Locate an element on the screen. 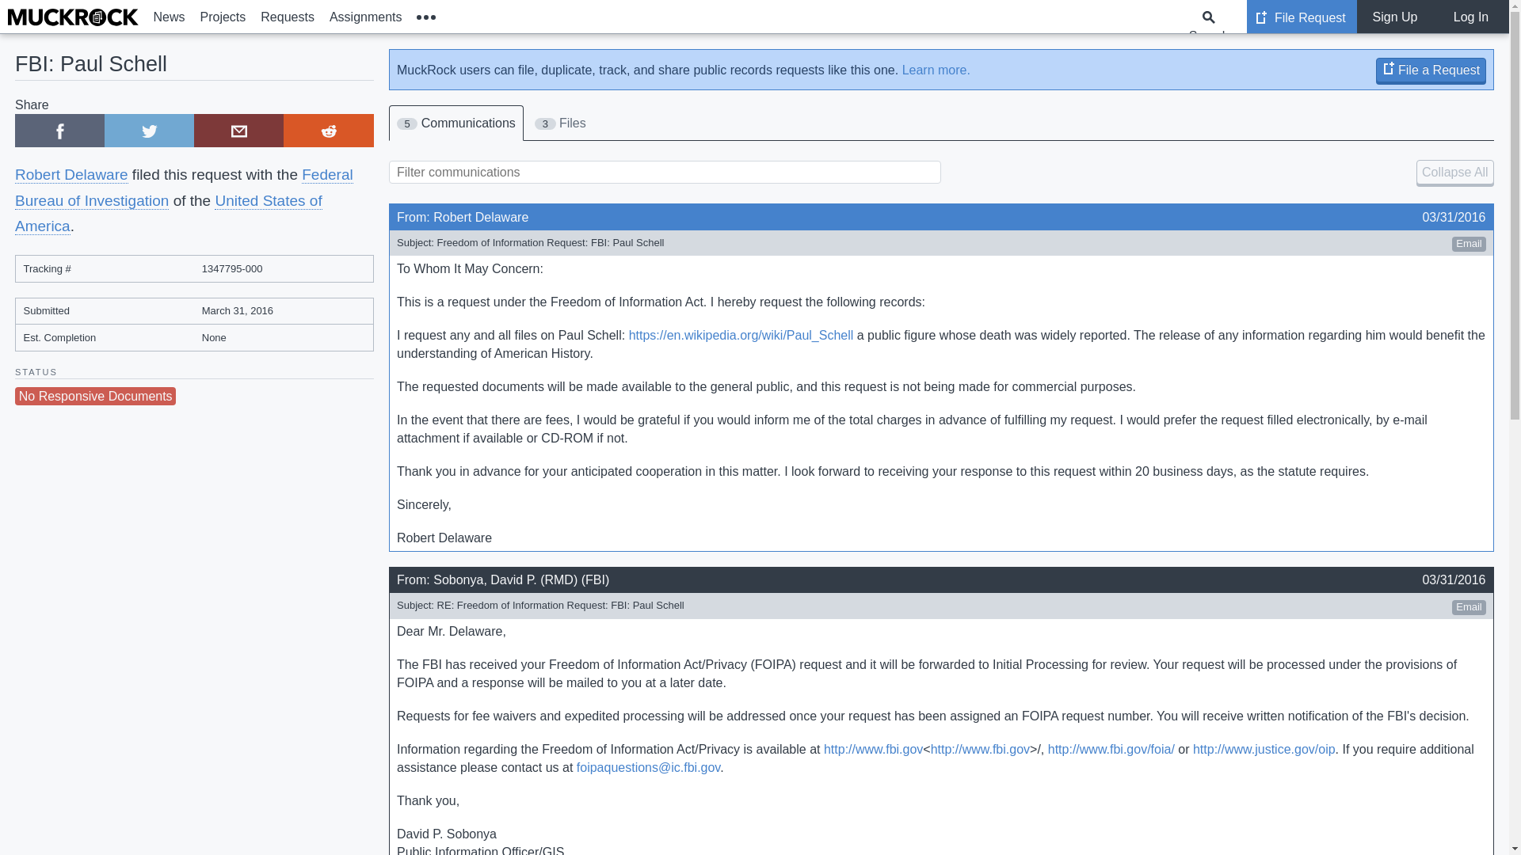 The height and width of the screenshot is (855, 1521). Create Request File a Request is located at coordinates (1431, 69).